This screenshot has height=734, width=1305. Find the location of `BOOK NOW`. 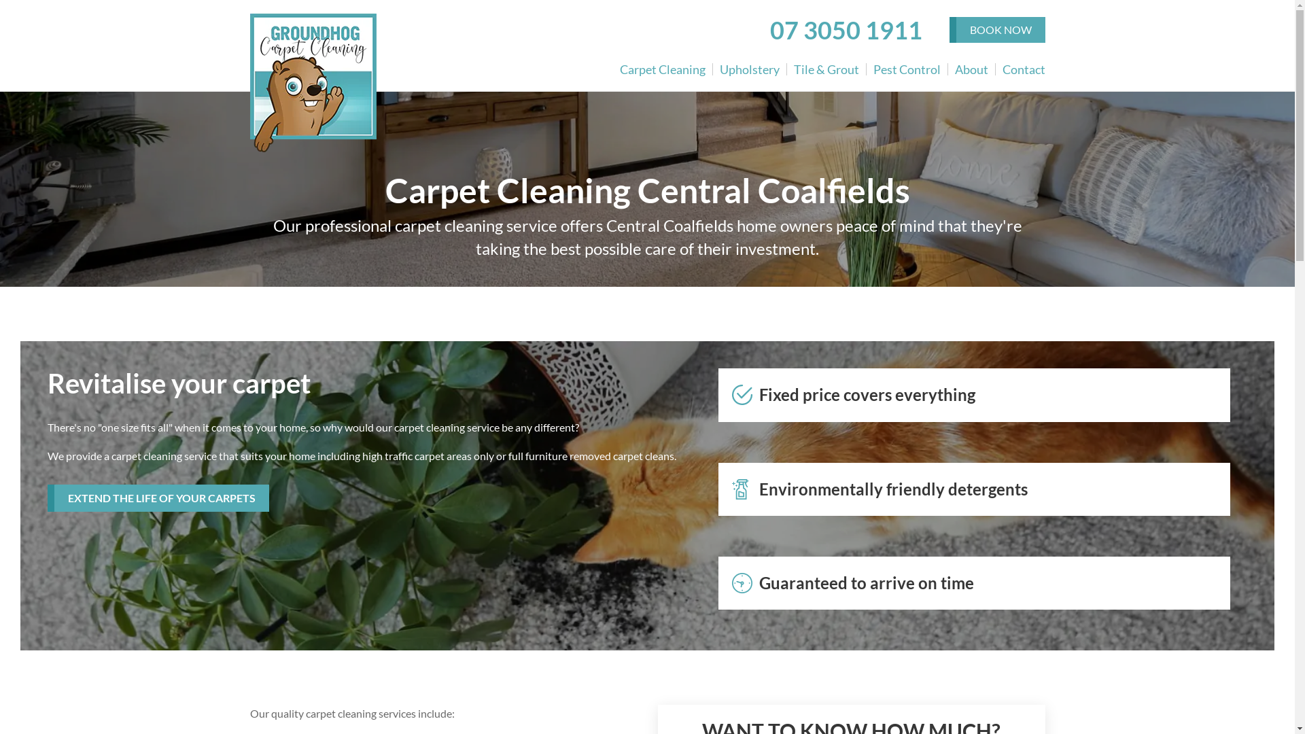

BOOK NOW is located at coordinates (996, 30).